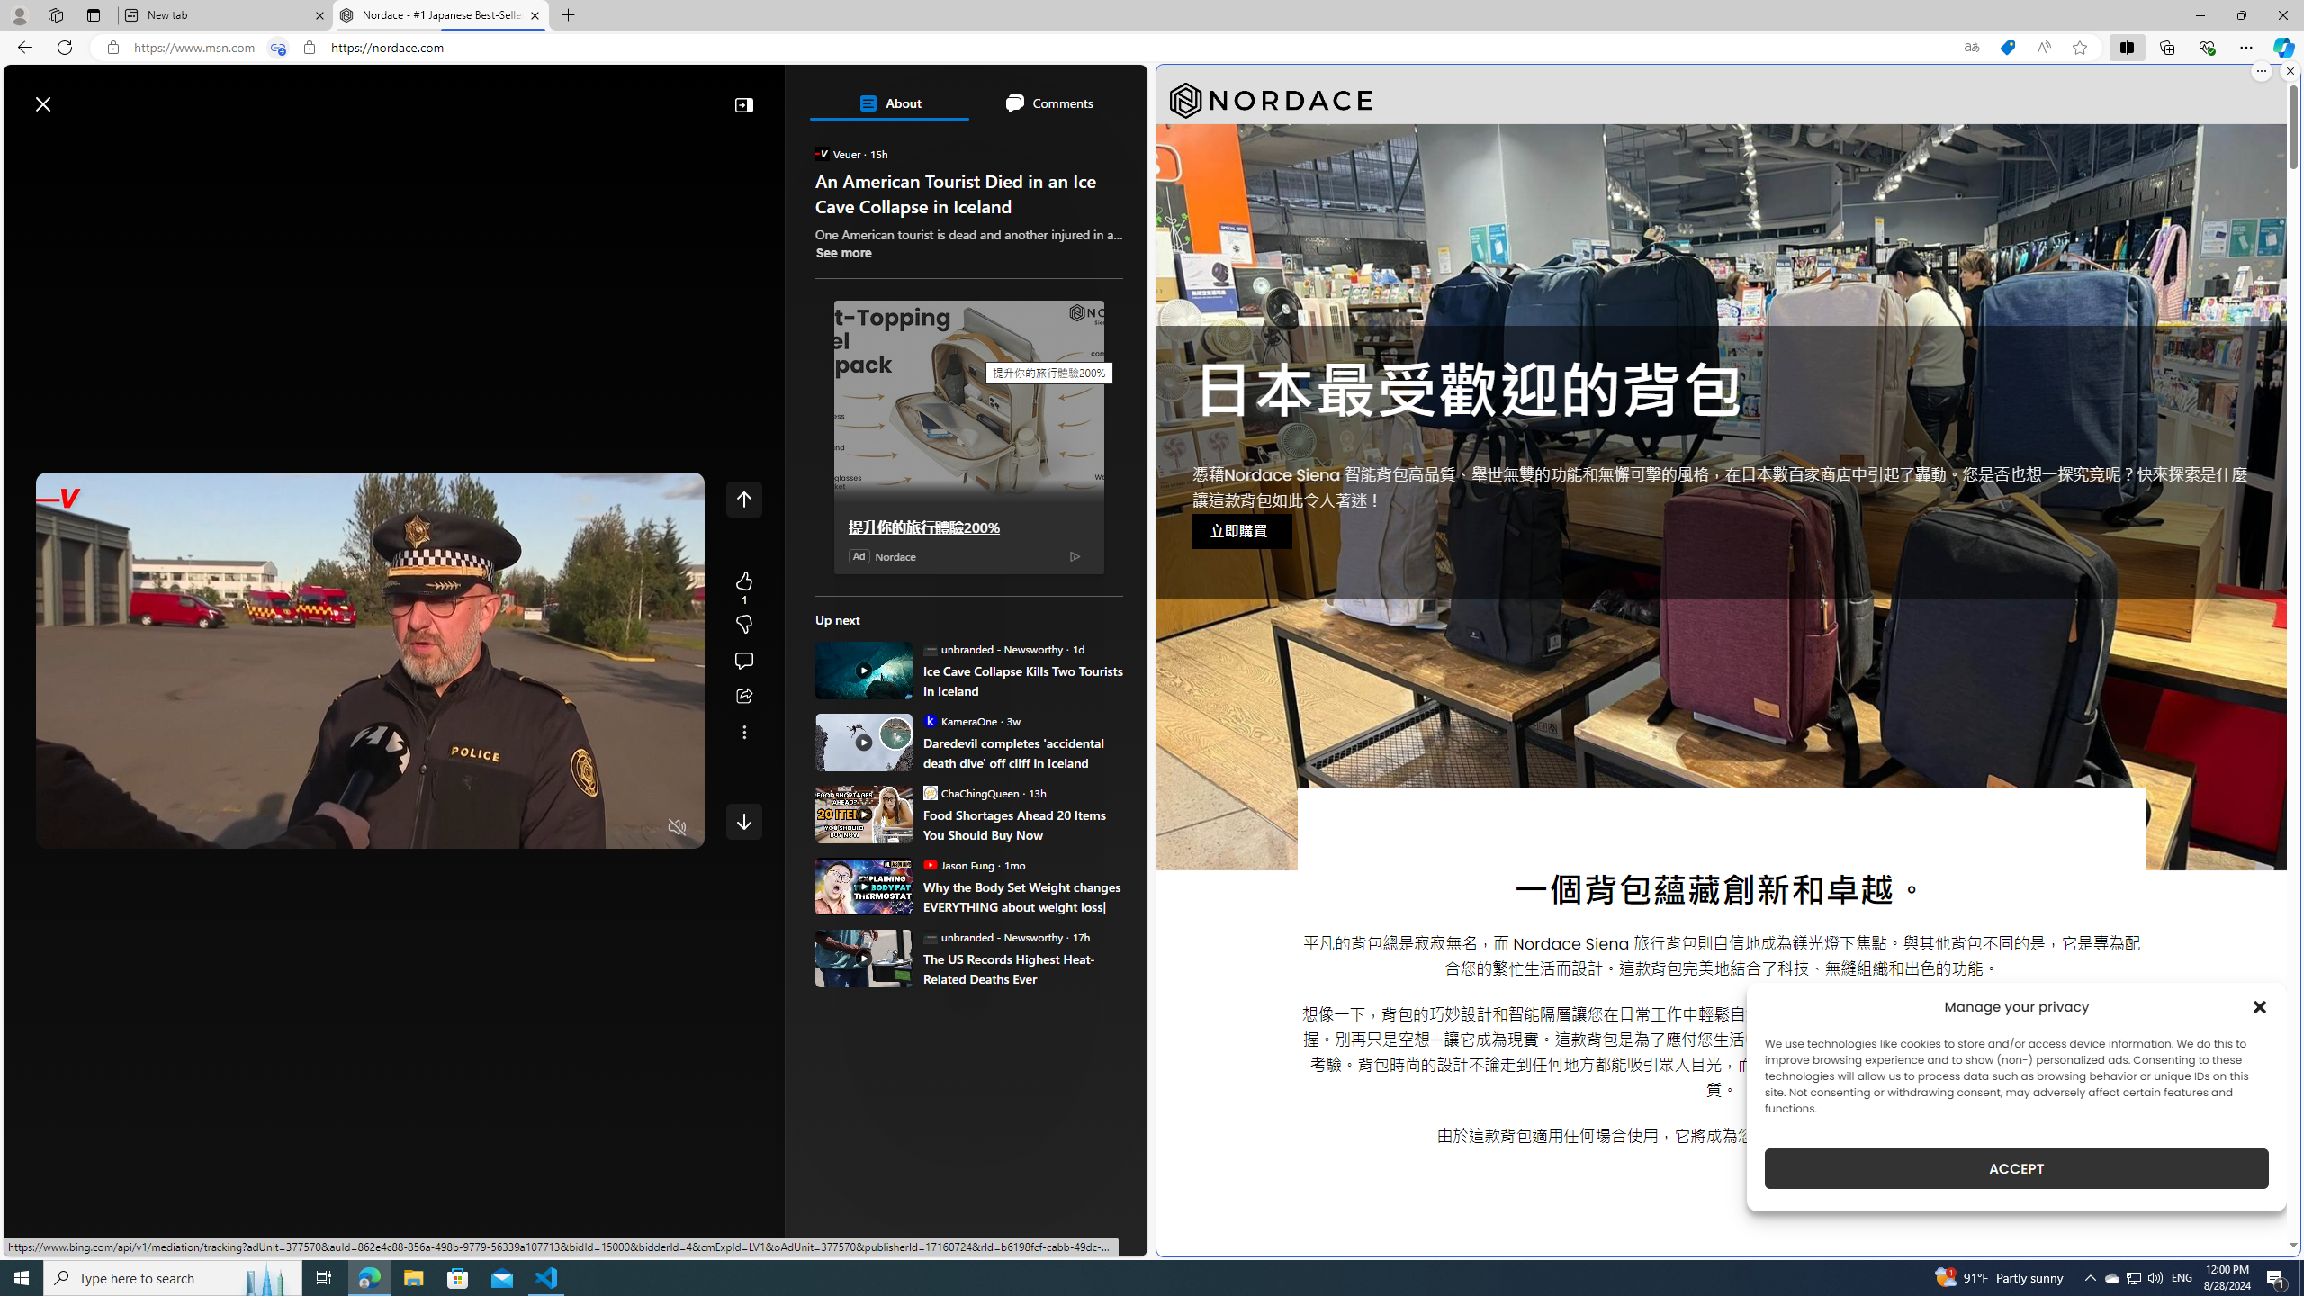 This screenshot has width=2304, height=1296. What do you see at coordinates (895, 556) in the screenshot?
I see `Nordace` at bounding box center [895, 556].